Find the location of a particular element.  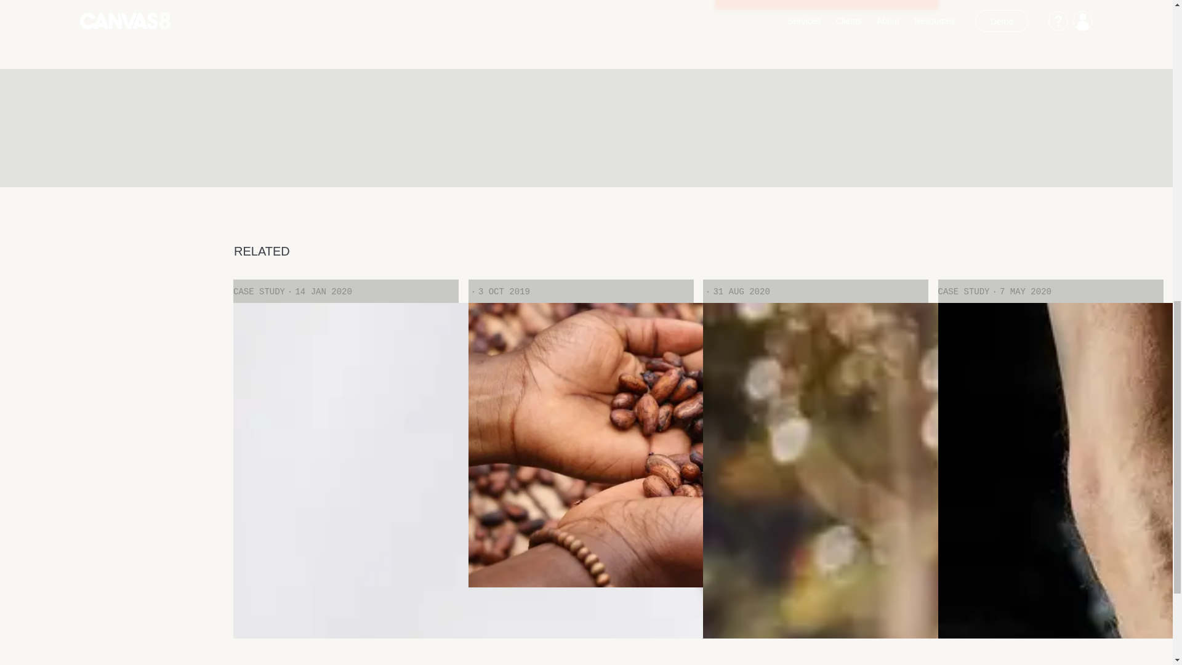

Lune Croissanterie: baked goods for novelty seekers is located at coordinates (1050, 463).